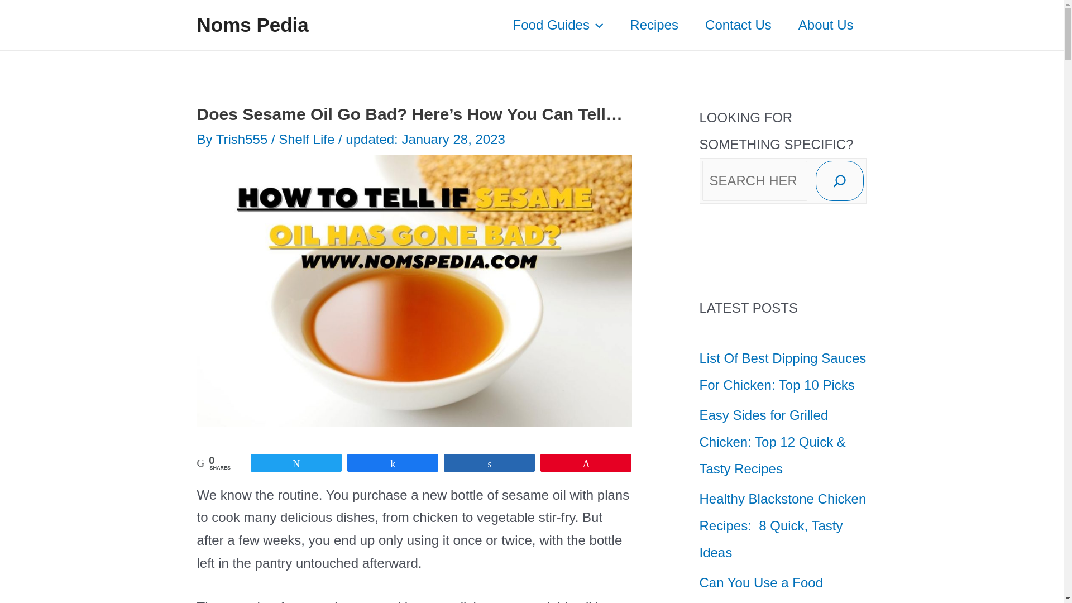  What do you see at coordinates (252, 25) in the screenshot?
I see `Noms Pedia` at bounding box center [252, 25].